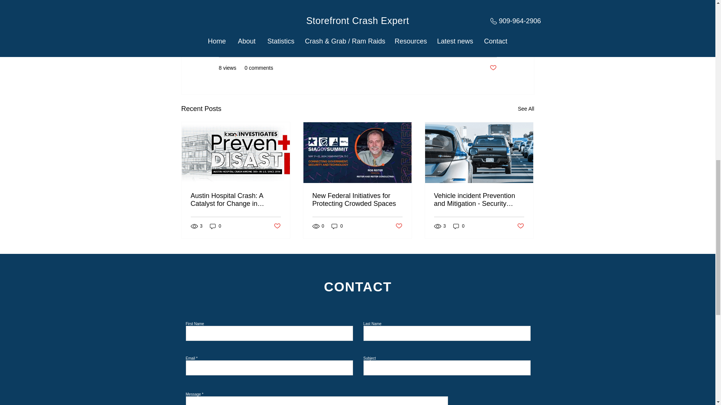 The height and width of the screenshot is (405, 721). What do you see at coordinates (493, 68) in the screenshot?
I see `Post not marked as liked` at bounding box center [493, 68].